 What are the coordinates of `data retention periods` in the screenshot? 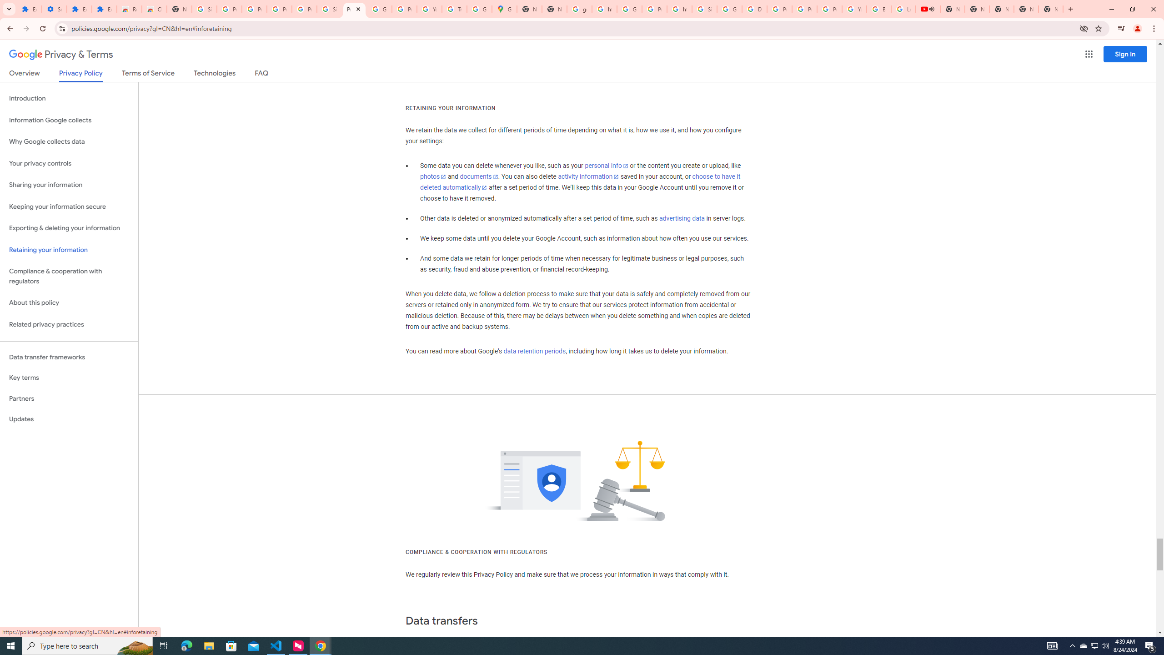 It's located at (534, 351).